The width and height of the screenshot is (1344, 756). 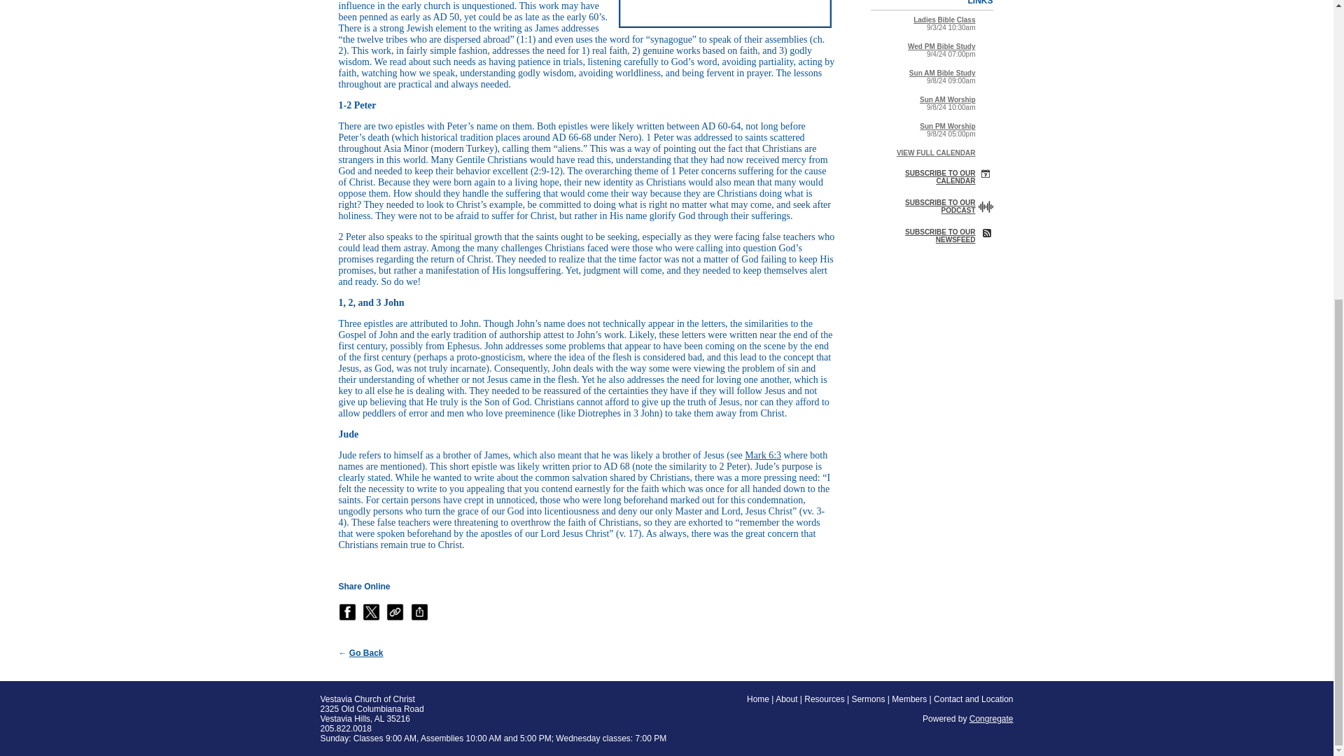 I want to click on Share, so click(x=420, y=612).